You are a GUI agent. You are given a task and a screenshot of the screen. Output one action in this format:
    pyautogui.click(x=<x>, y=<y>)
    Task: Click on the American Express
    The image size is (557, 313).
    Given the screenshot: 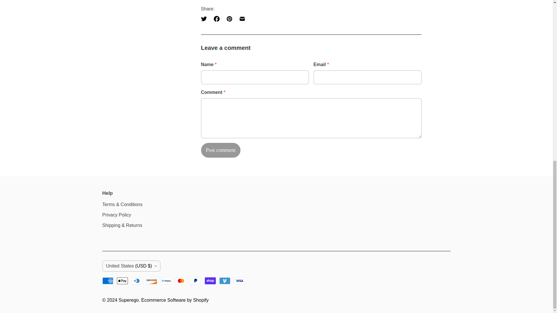 What is the action you would take?
    pyautogui.click(x=107, y=281)
    